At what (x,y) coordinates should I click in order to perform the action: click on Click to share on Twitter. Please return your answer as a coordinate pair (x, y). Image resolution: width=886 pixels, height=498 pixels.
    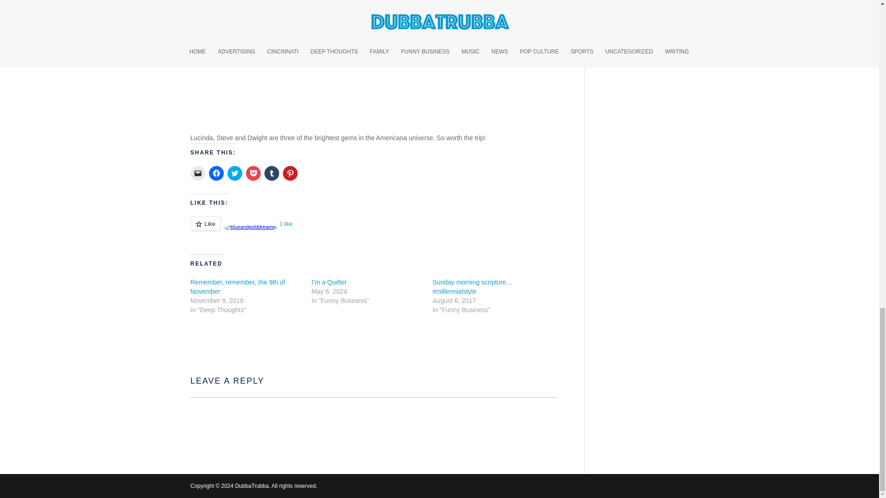
    Looking at the image, I should click on (234, 173).